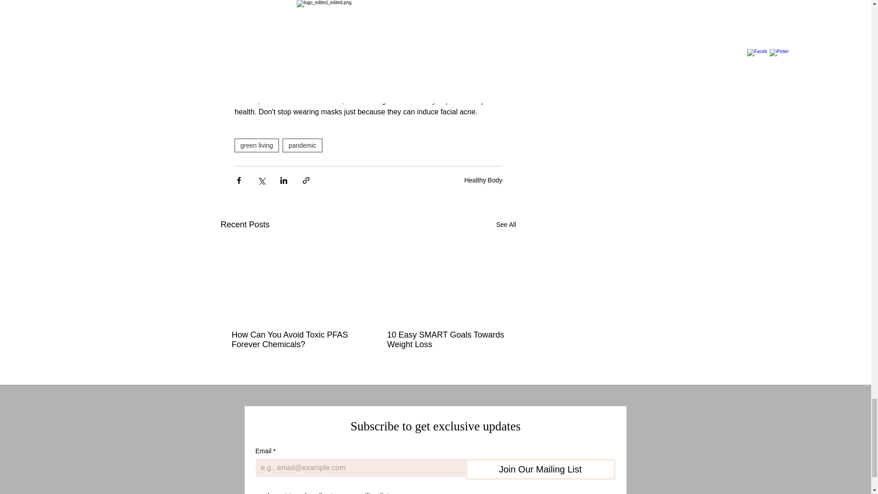  What do you see at coordinates (302, 145) in the screenshot?
I see `pandemic` at bounding box center [302, 145].